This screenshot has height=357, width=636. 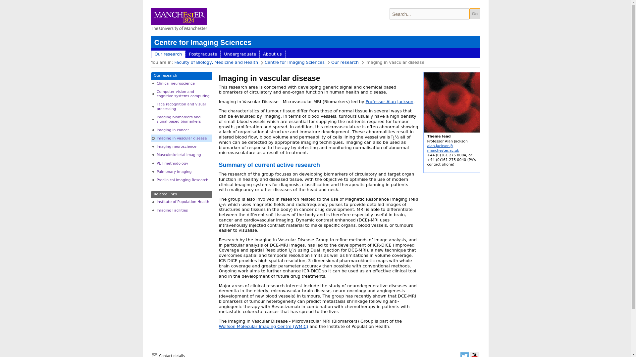 What do you see at coordinates (172, 354) in the screenshot?
I see `Contact details` at bounding box center [172, 354].